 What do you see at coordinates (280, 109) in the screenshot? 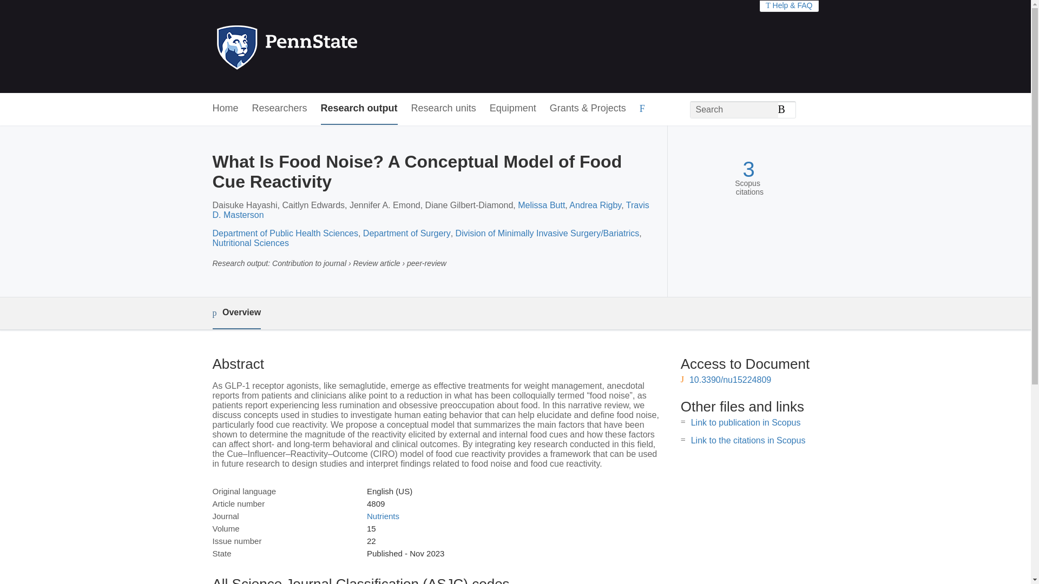
I see `Researchers` at bounding box center [280, 109].